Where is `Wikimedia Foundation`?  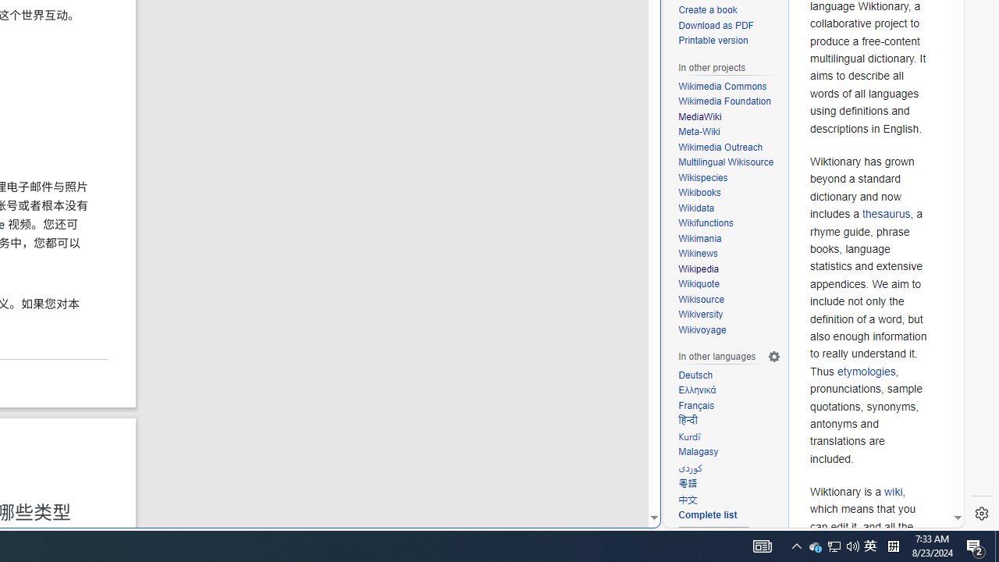
Wikimedia Foundation is located at coordinates (724, 101).